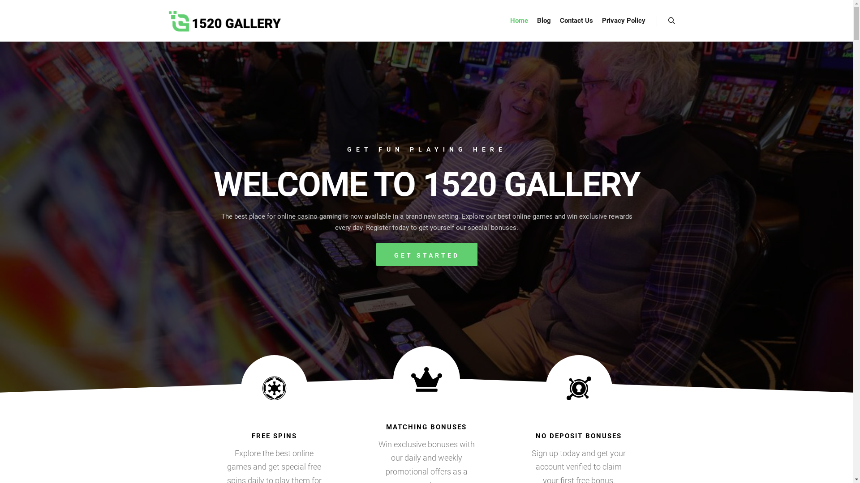 Image resolution: width=860 pixels, height=483 pixels. I want to click on Blog, so click(544, 21).